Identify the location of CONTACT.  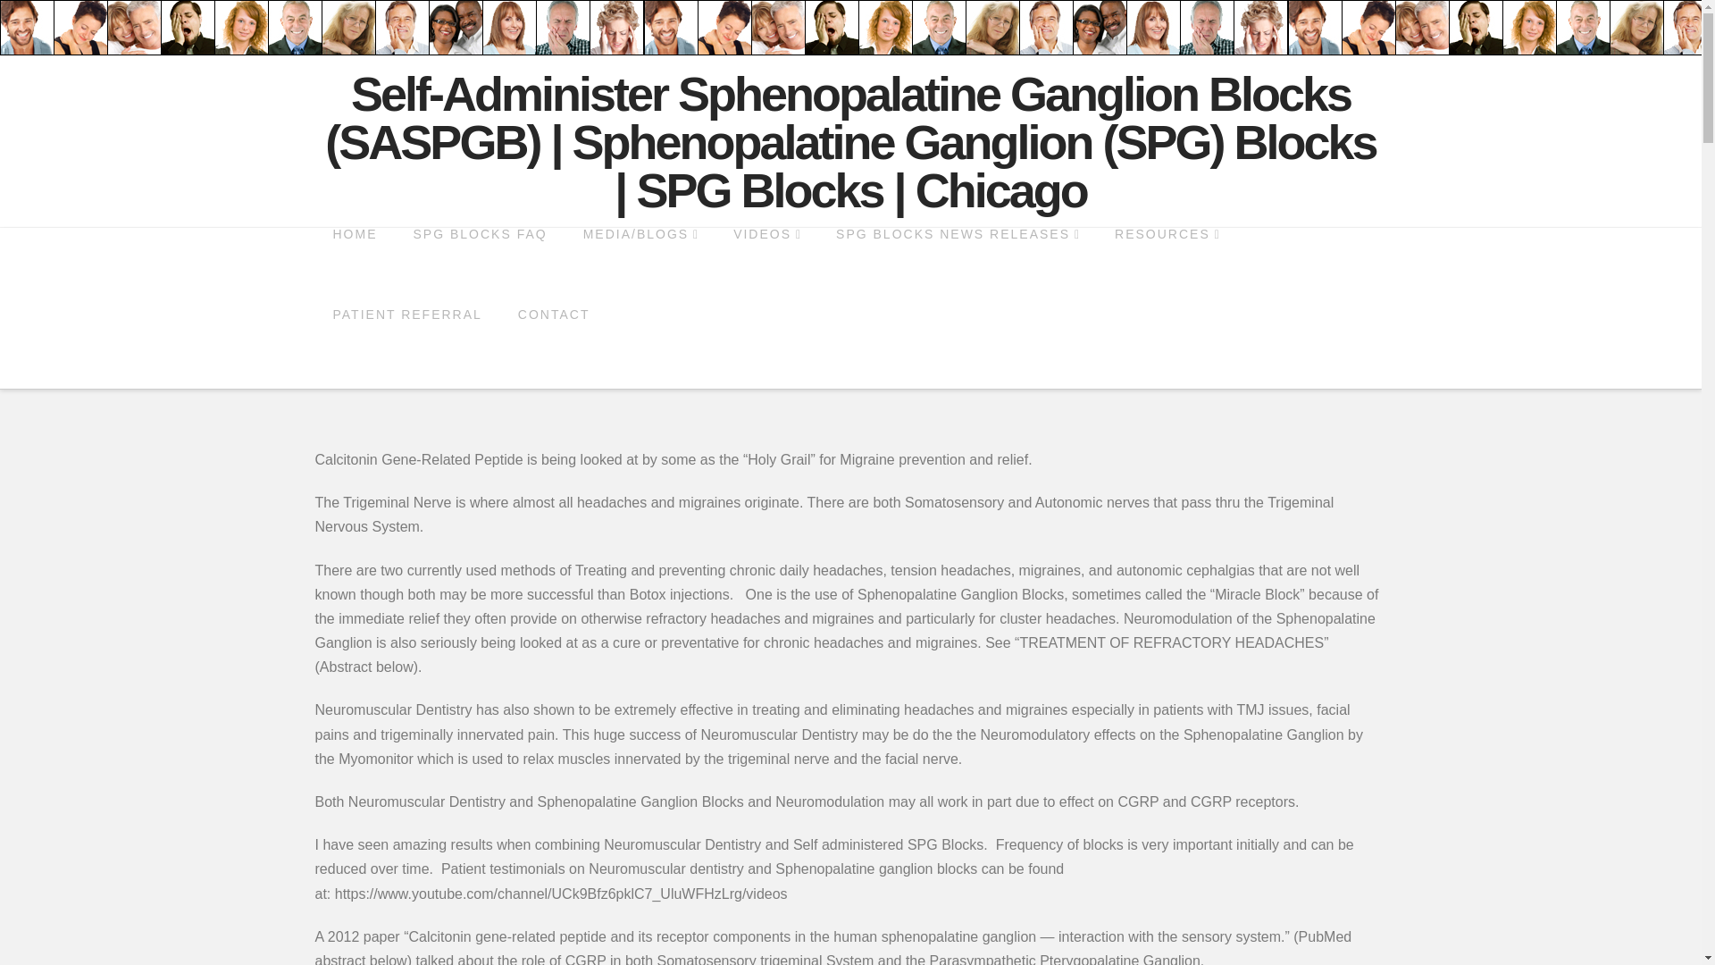
(554, 348).